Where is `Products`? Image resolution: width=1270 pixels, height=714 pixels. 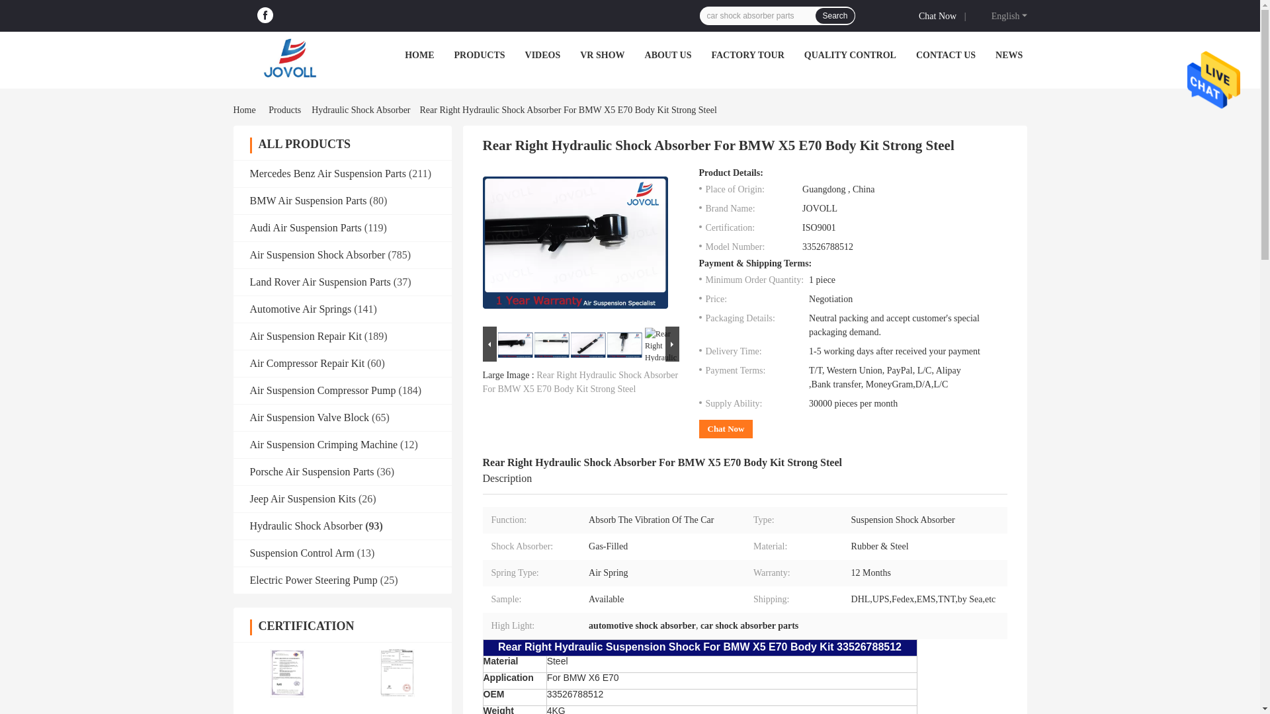
Products is located at coordinates (284, 110).